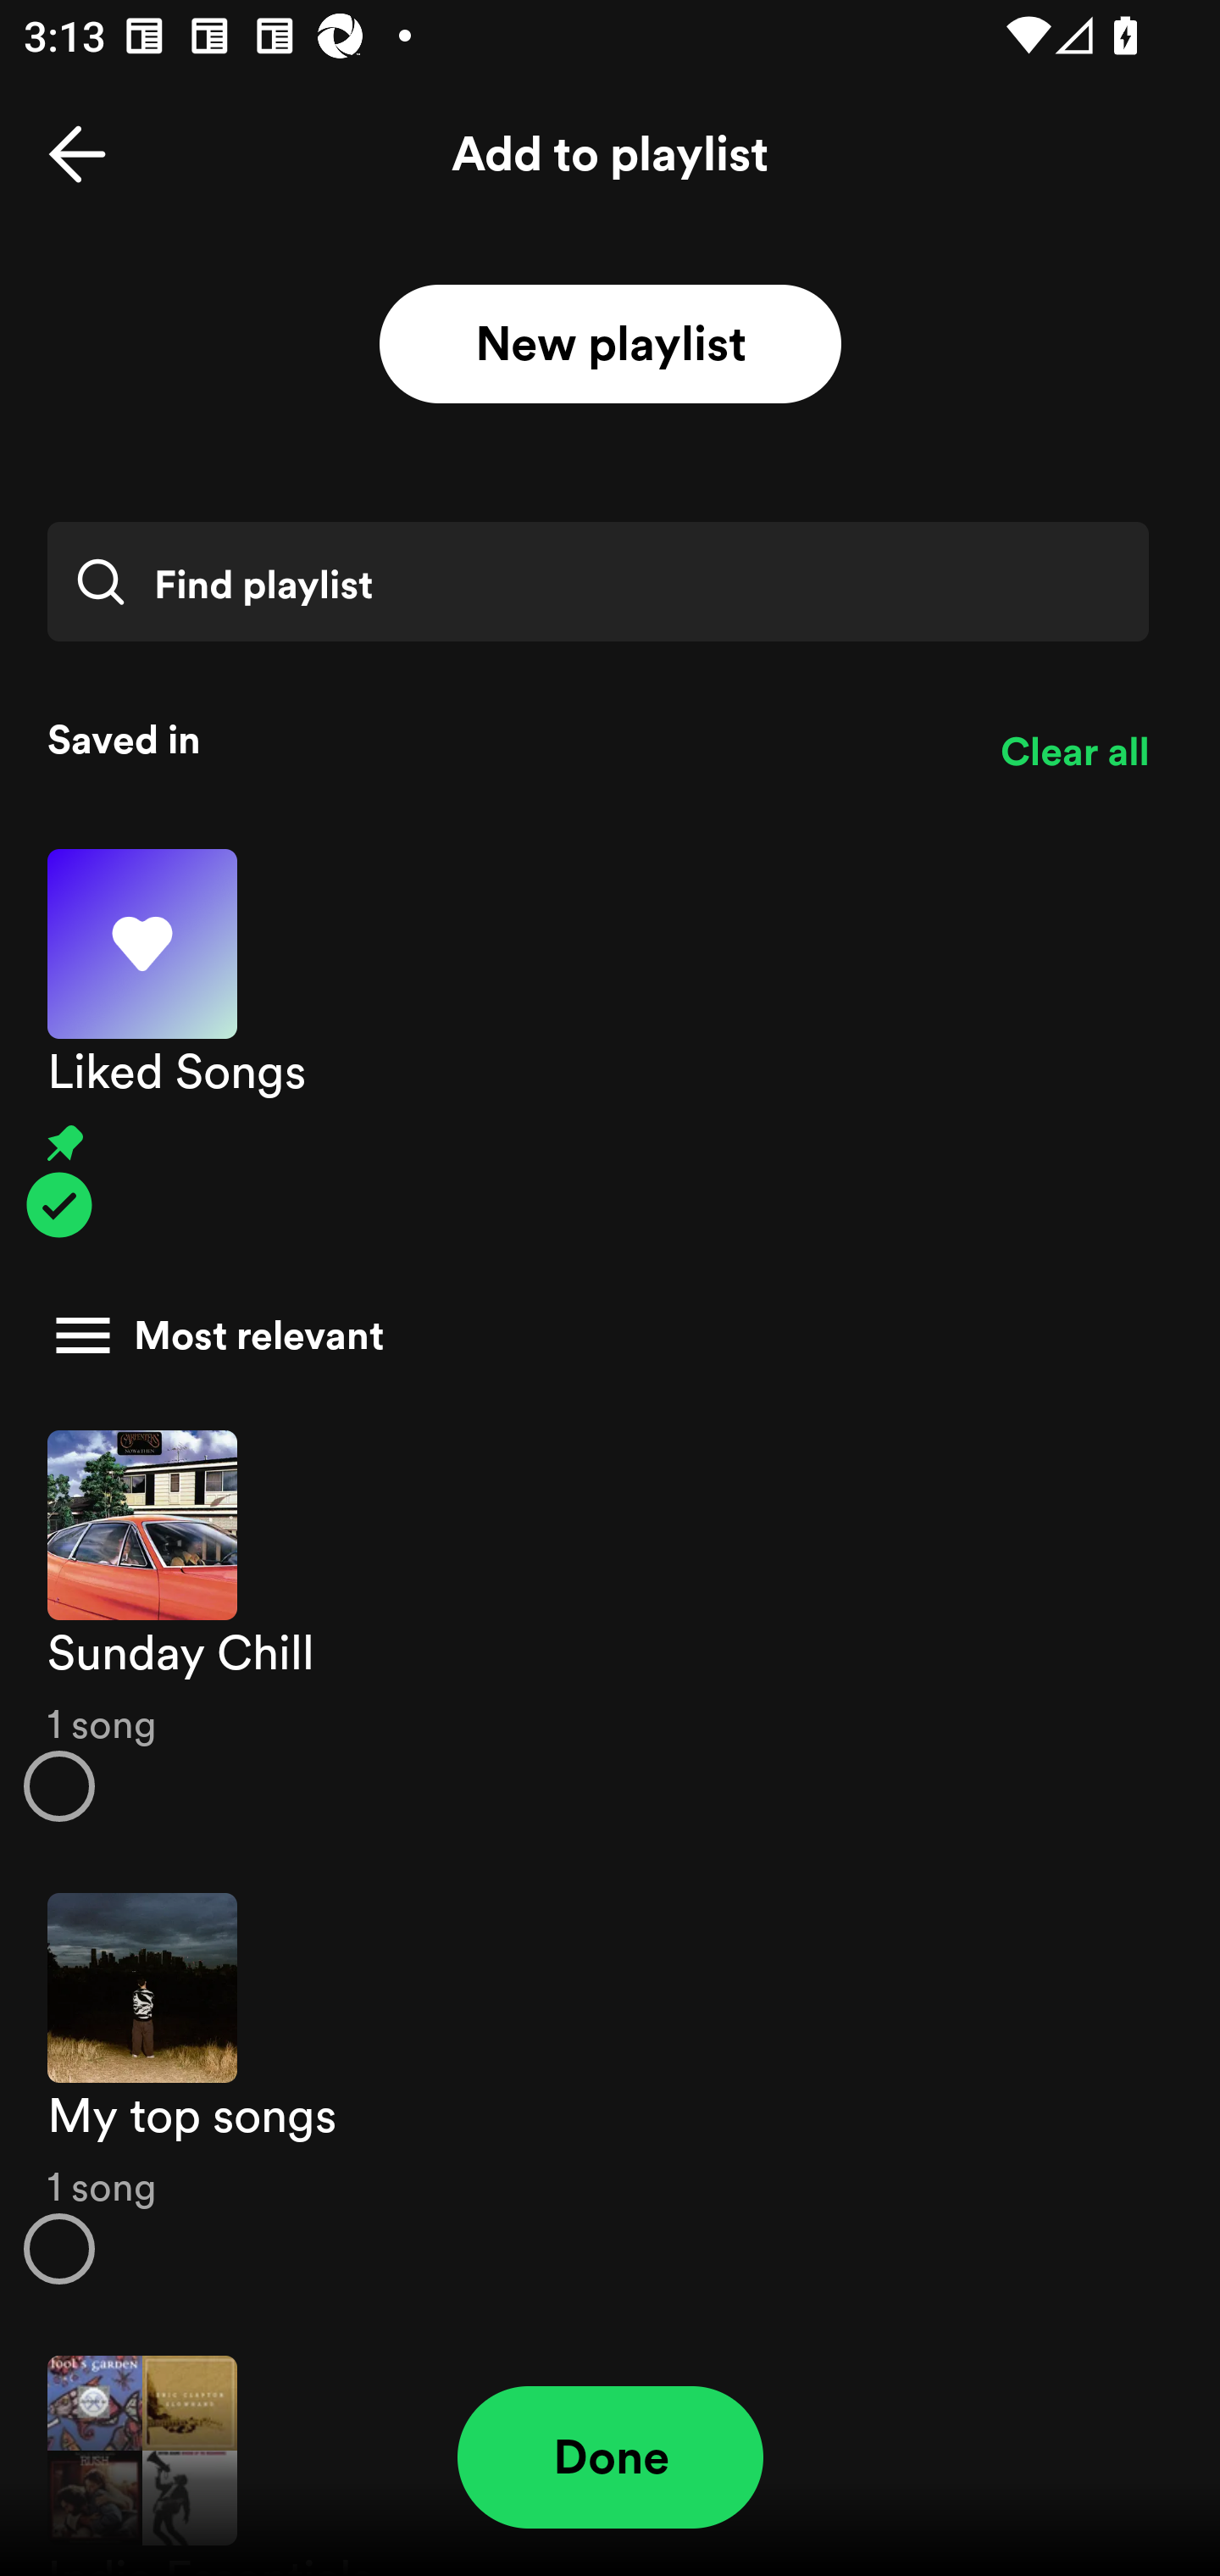 This screenshot has width=1220, height=2576. Describe the element at coordinates (610, 2089) in the screenshot. I see `My top songs 1 song` at that location.